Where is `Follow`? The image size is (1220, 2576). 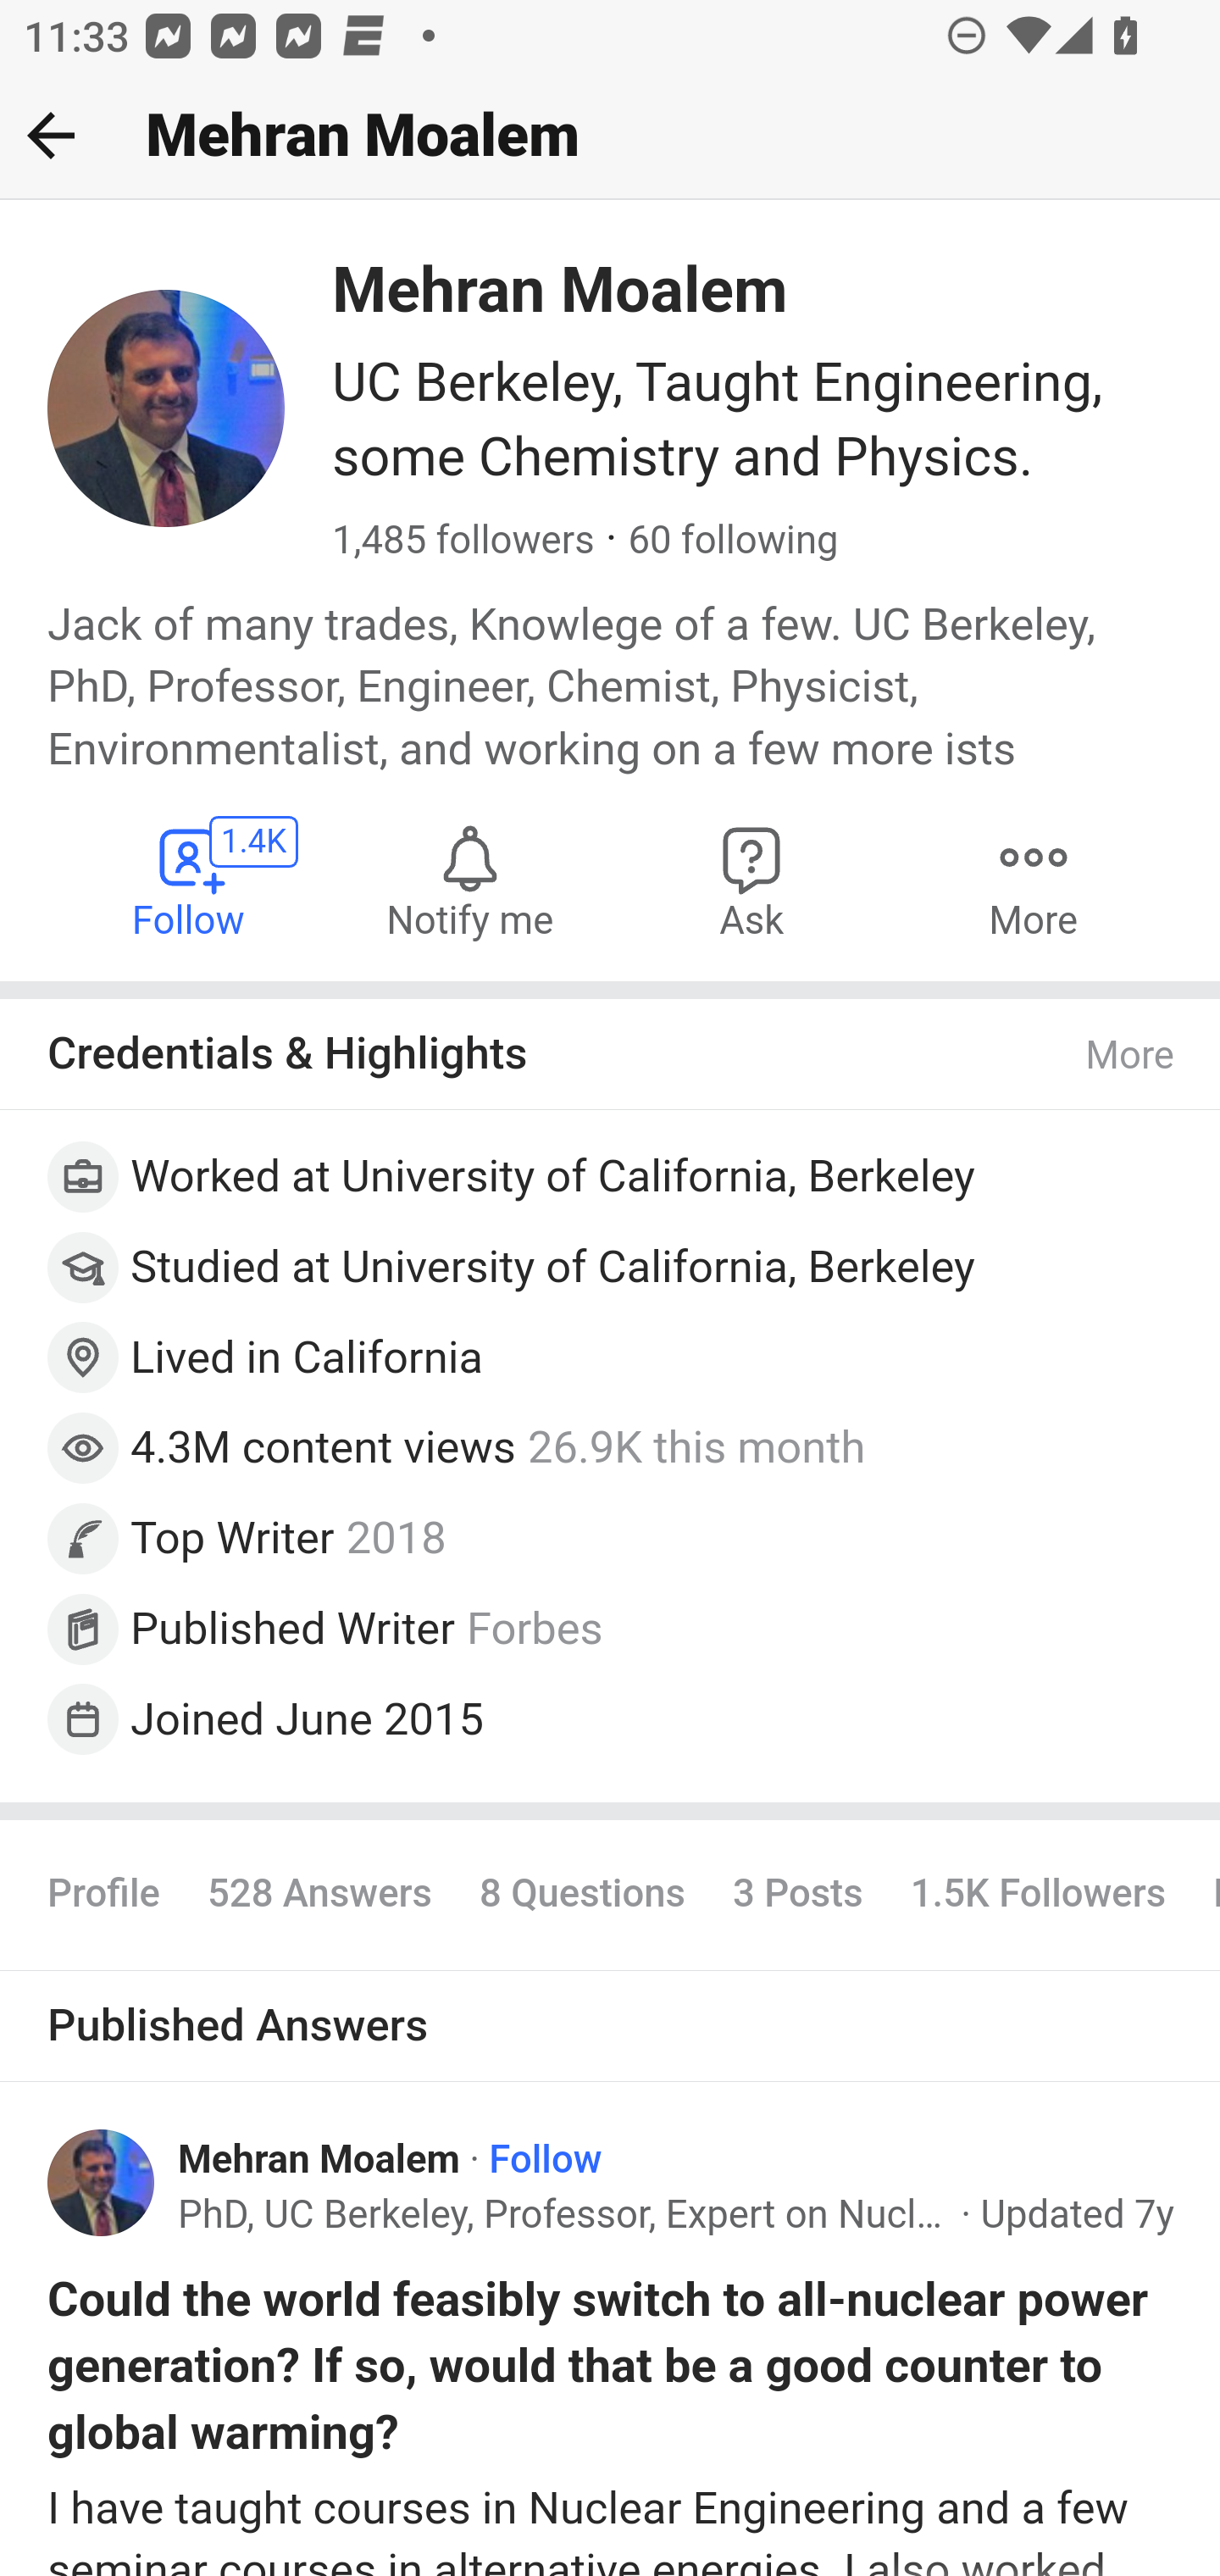 Follow is located at coordinates (546, 2160).